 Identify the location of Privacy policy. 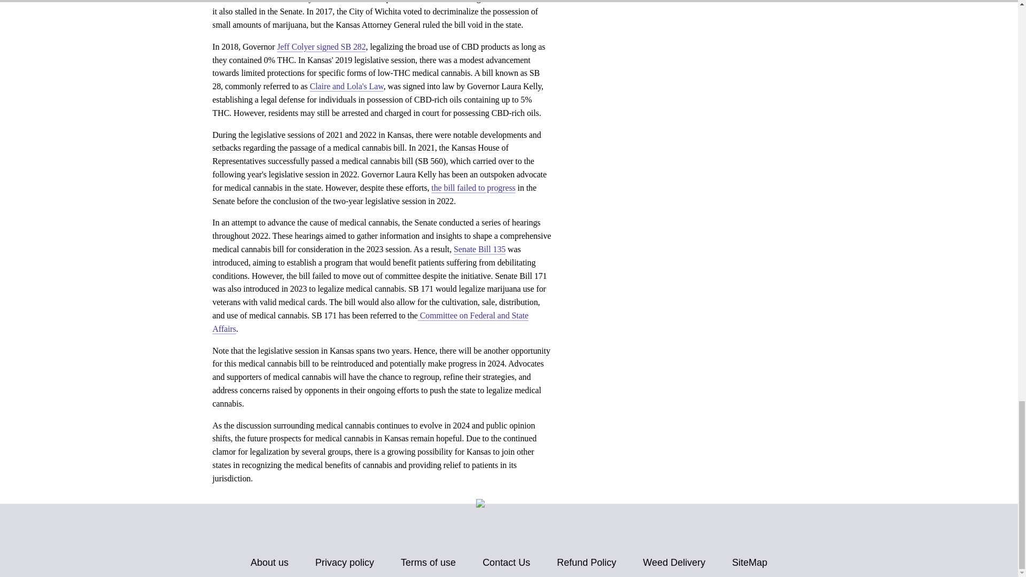
(344, 563).